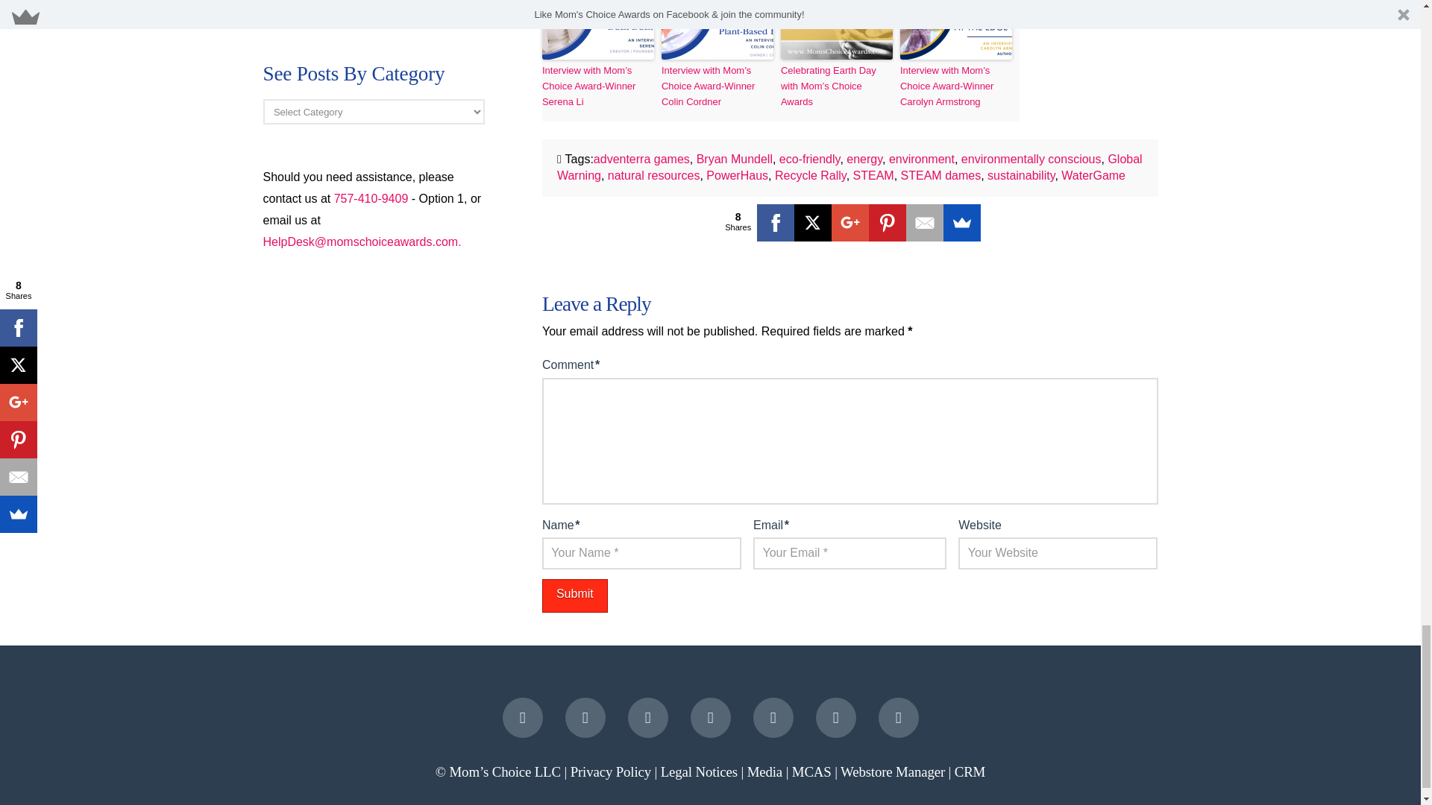 The image size is (1432, 805). I want to click on Email, so click(925, 223).